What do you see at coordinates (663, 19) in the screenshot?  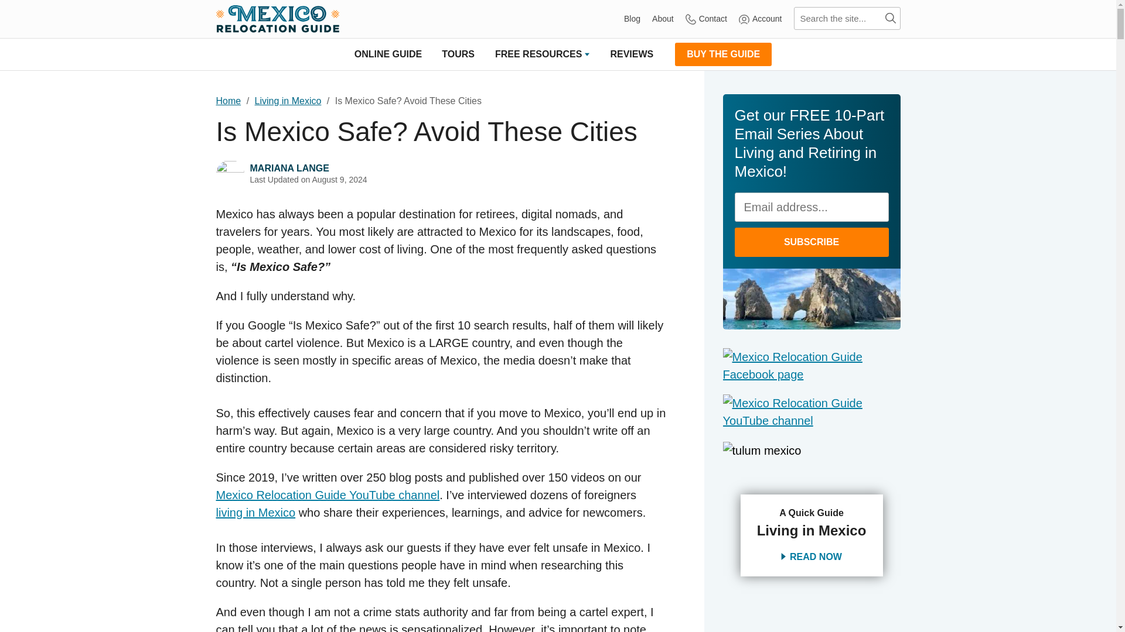 I see `About` at bounding box center [663, 19].